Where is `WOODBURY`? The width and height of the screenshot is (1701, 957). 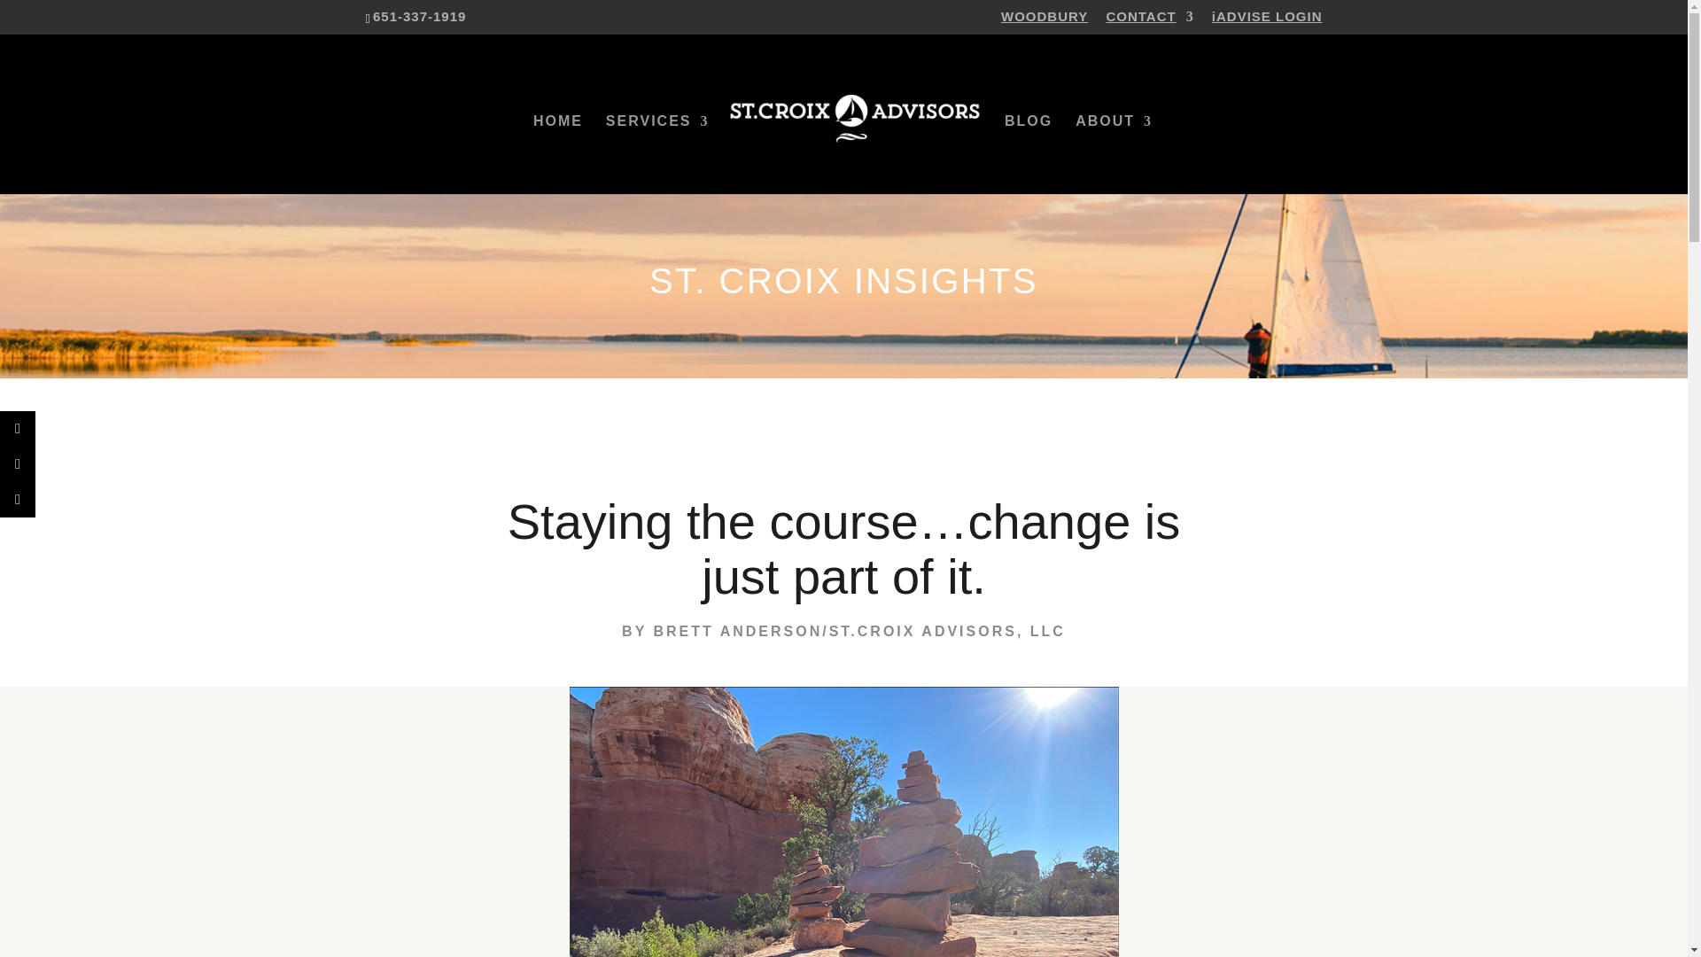
WOODBURY is located at coordinates (1045, 20).